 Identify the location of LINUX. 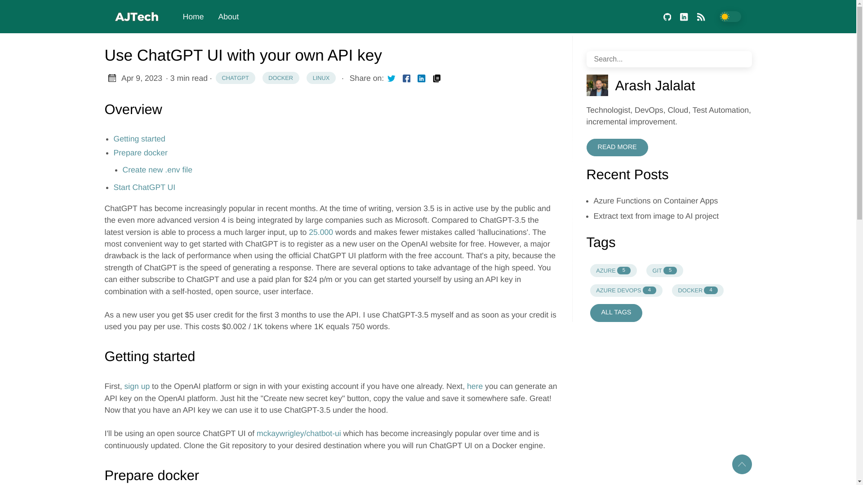
(321, 78).